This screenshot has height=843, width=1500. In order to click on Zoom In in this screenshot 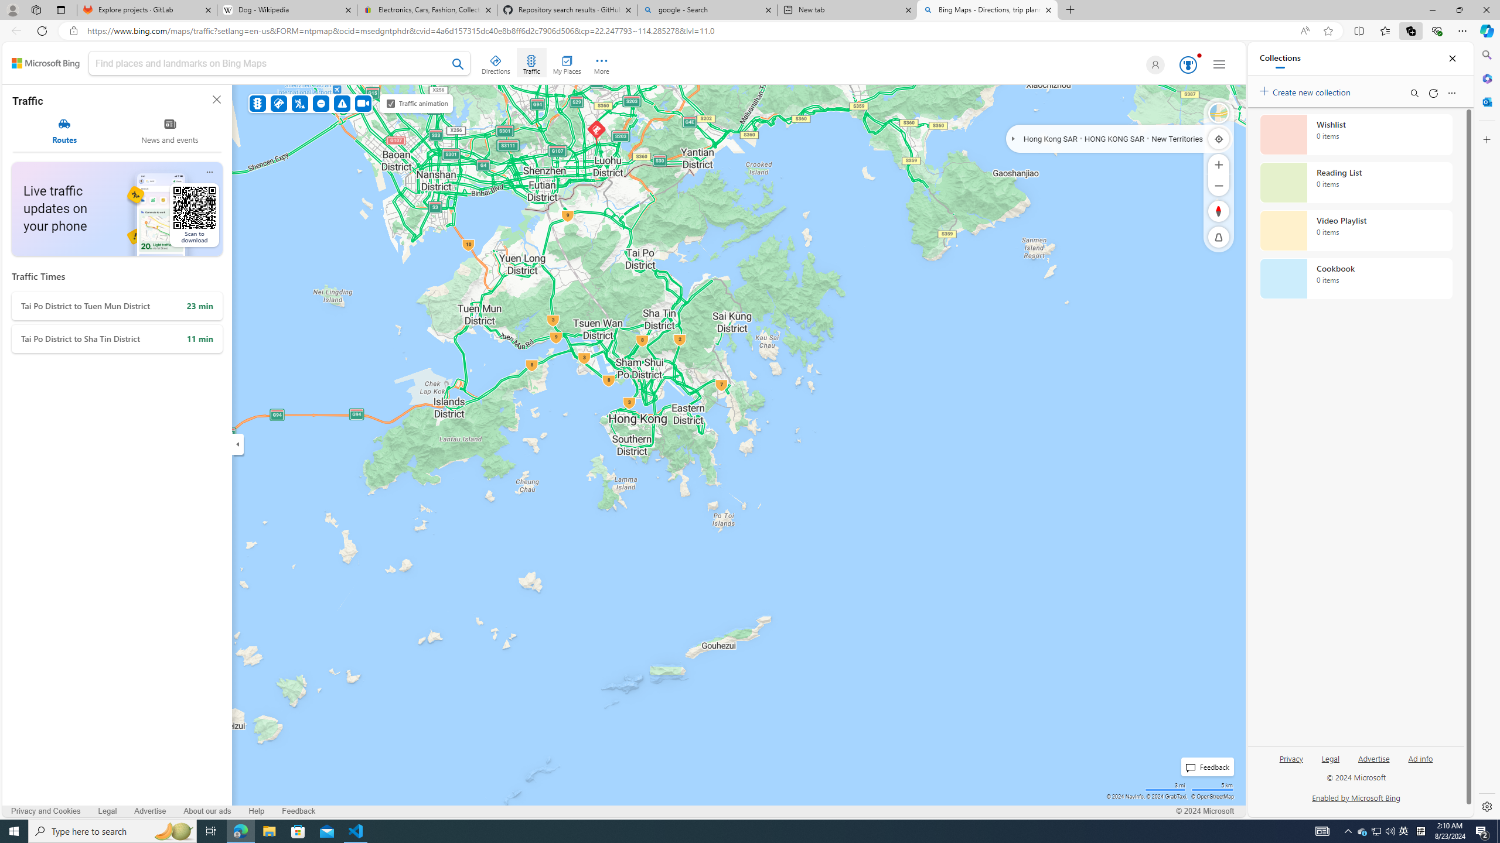, I will do `click(1219, 165)`.